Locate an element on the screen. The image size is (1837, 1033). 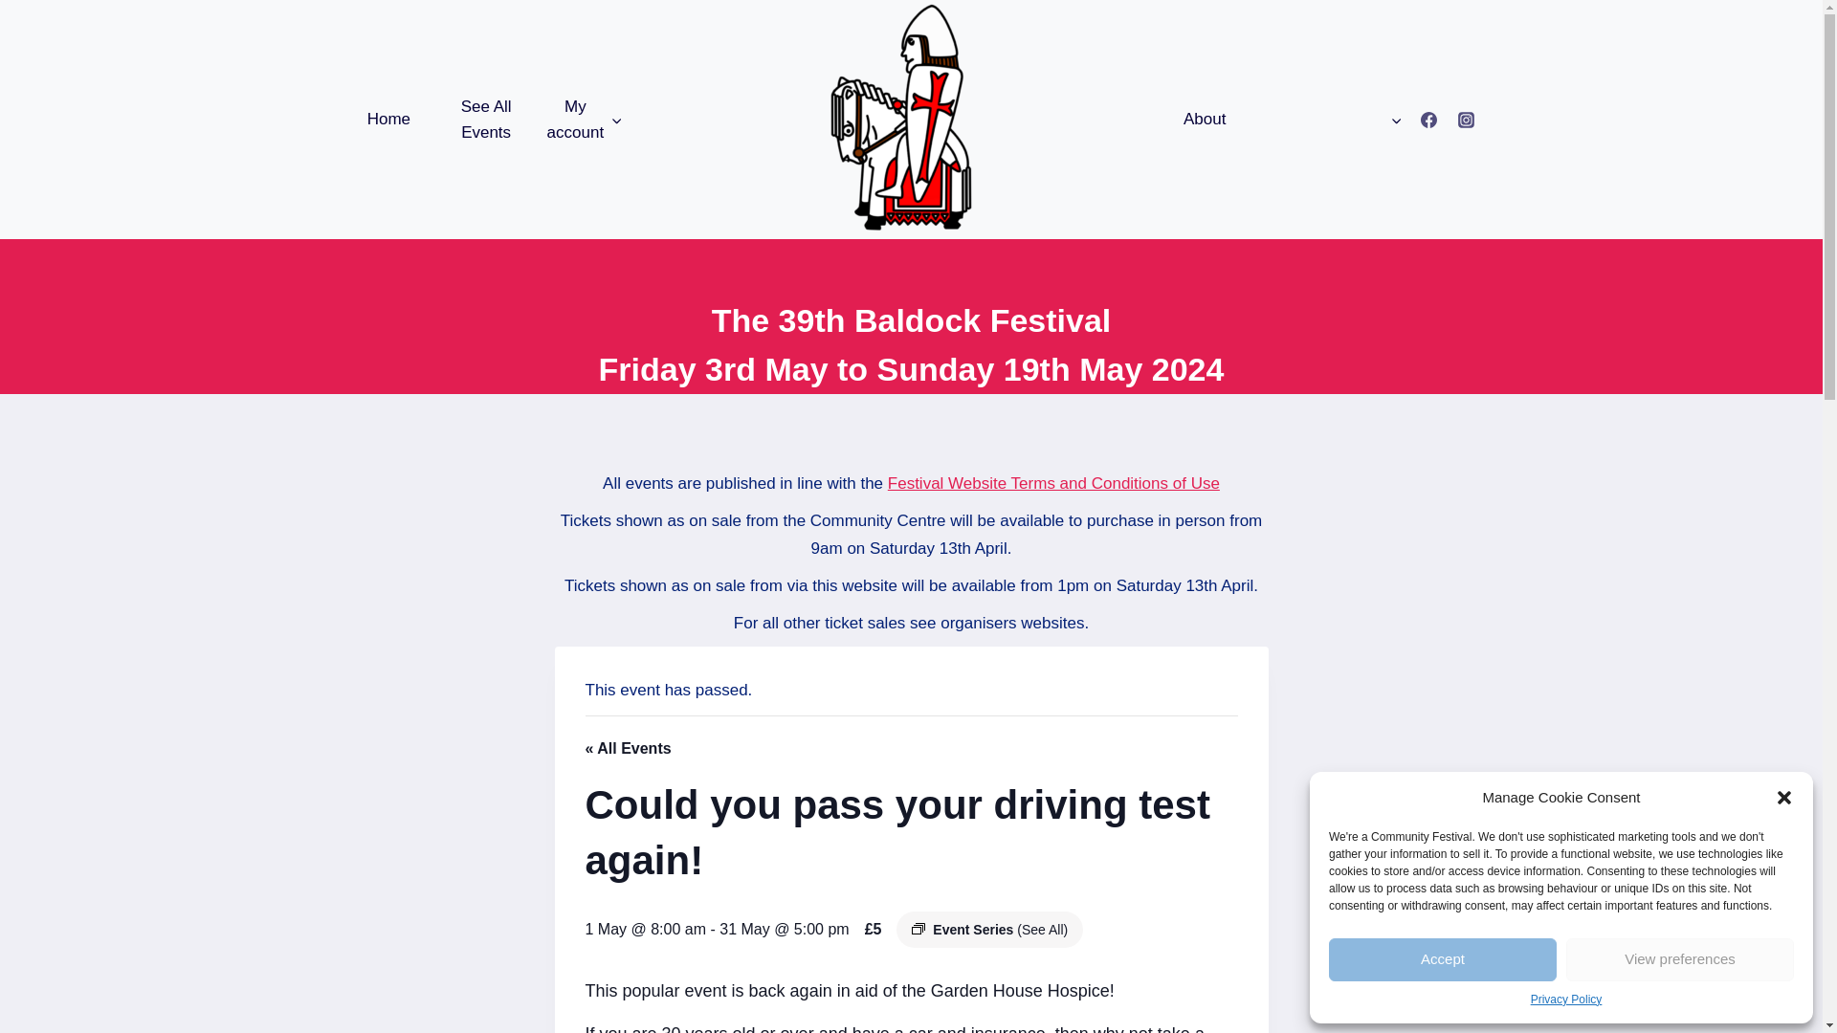
About is located at coordinates (1213, 120).